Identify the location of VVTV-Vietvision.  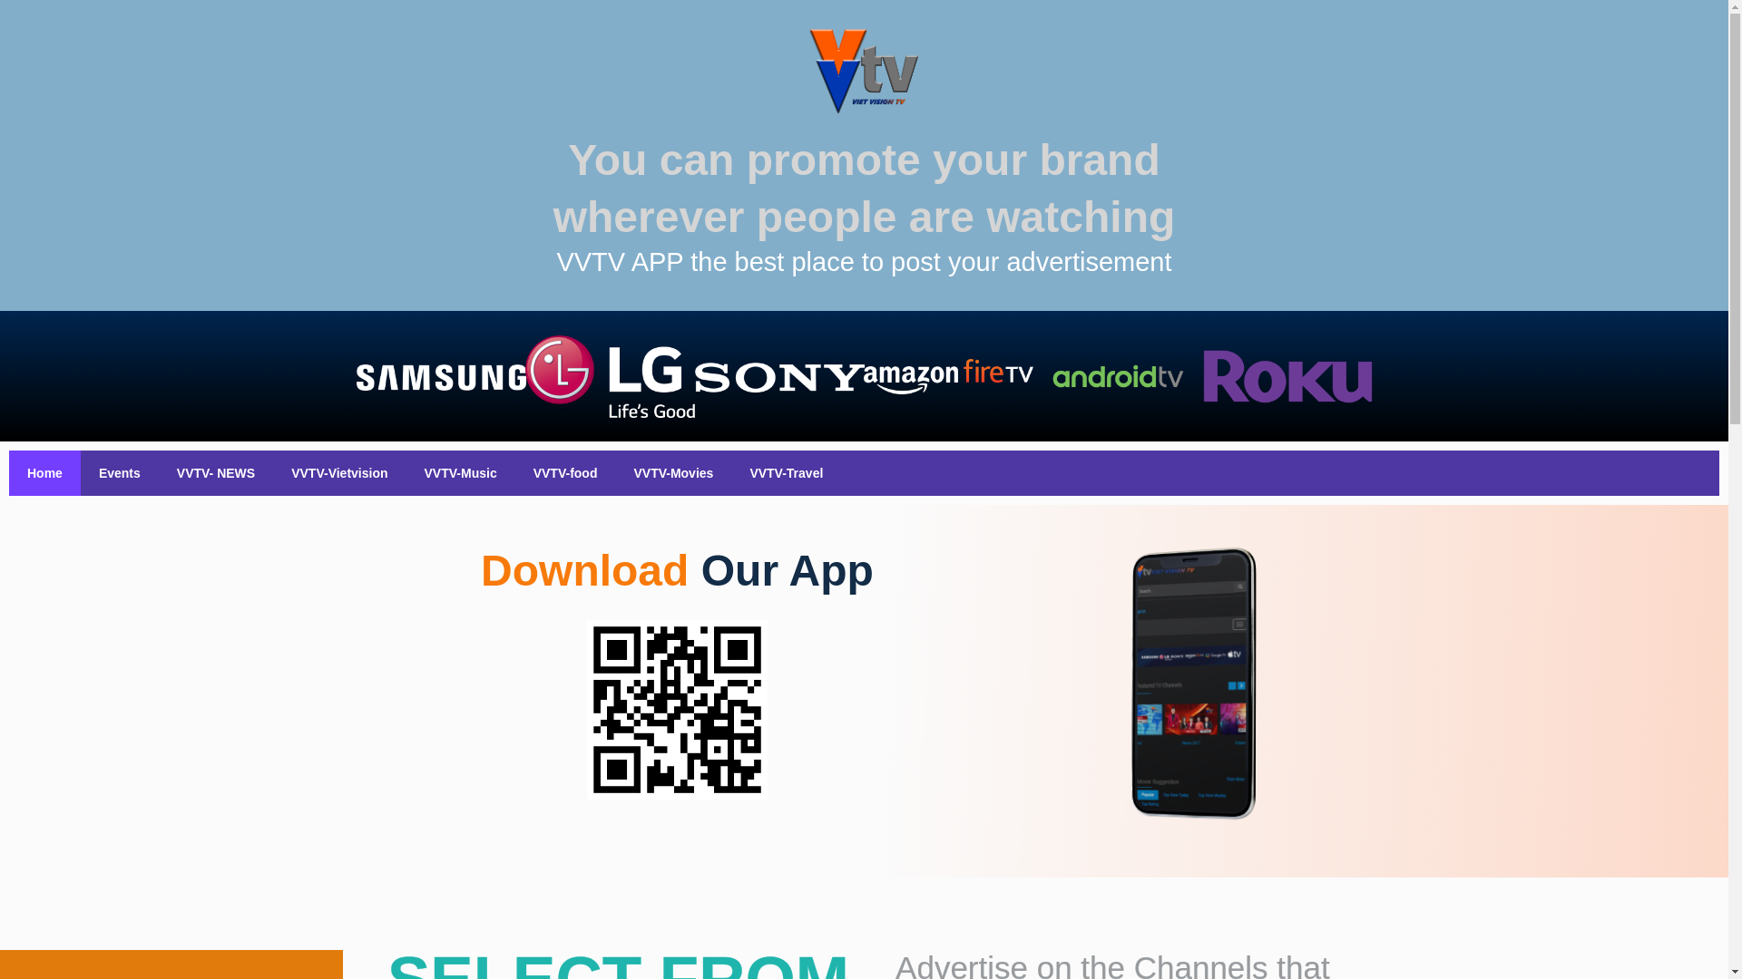
(339, 472).